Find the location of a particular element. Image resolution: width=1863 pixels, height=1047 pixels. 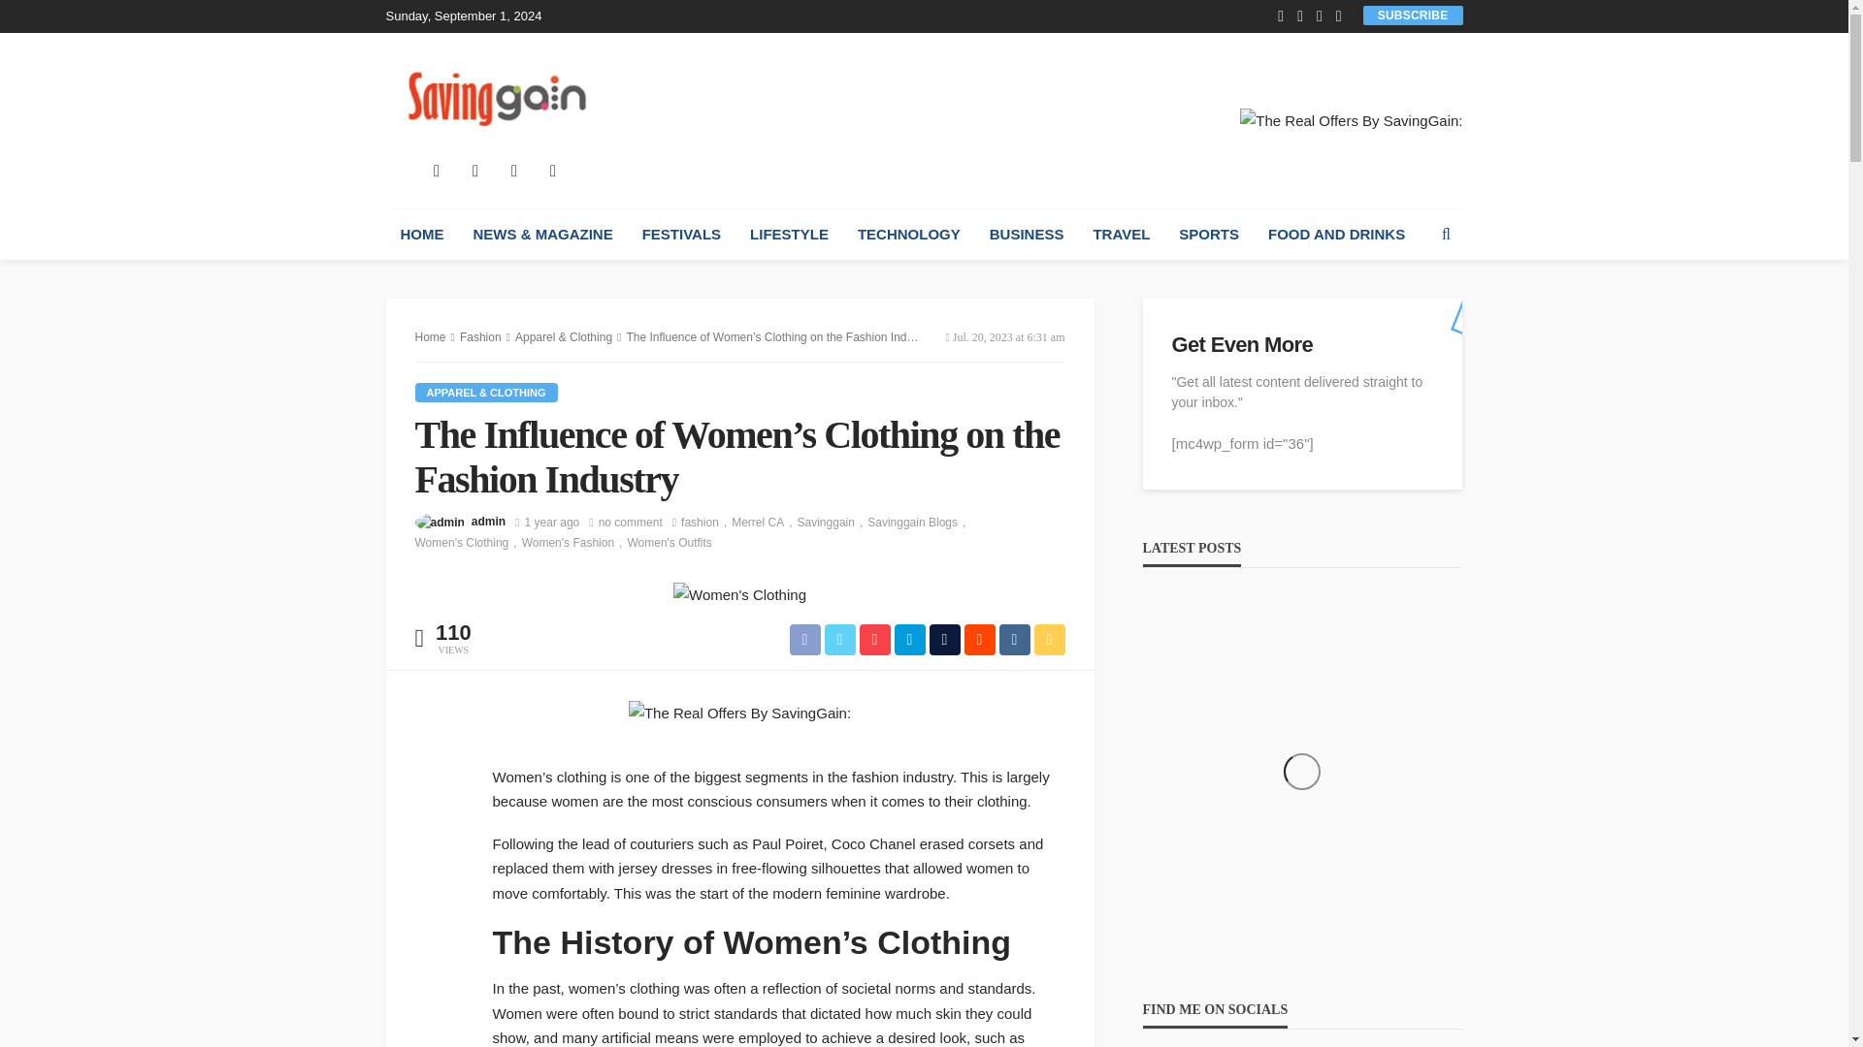

twitter is located at coordinates (475, 171).